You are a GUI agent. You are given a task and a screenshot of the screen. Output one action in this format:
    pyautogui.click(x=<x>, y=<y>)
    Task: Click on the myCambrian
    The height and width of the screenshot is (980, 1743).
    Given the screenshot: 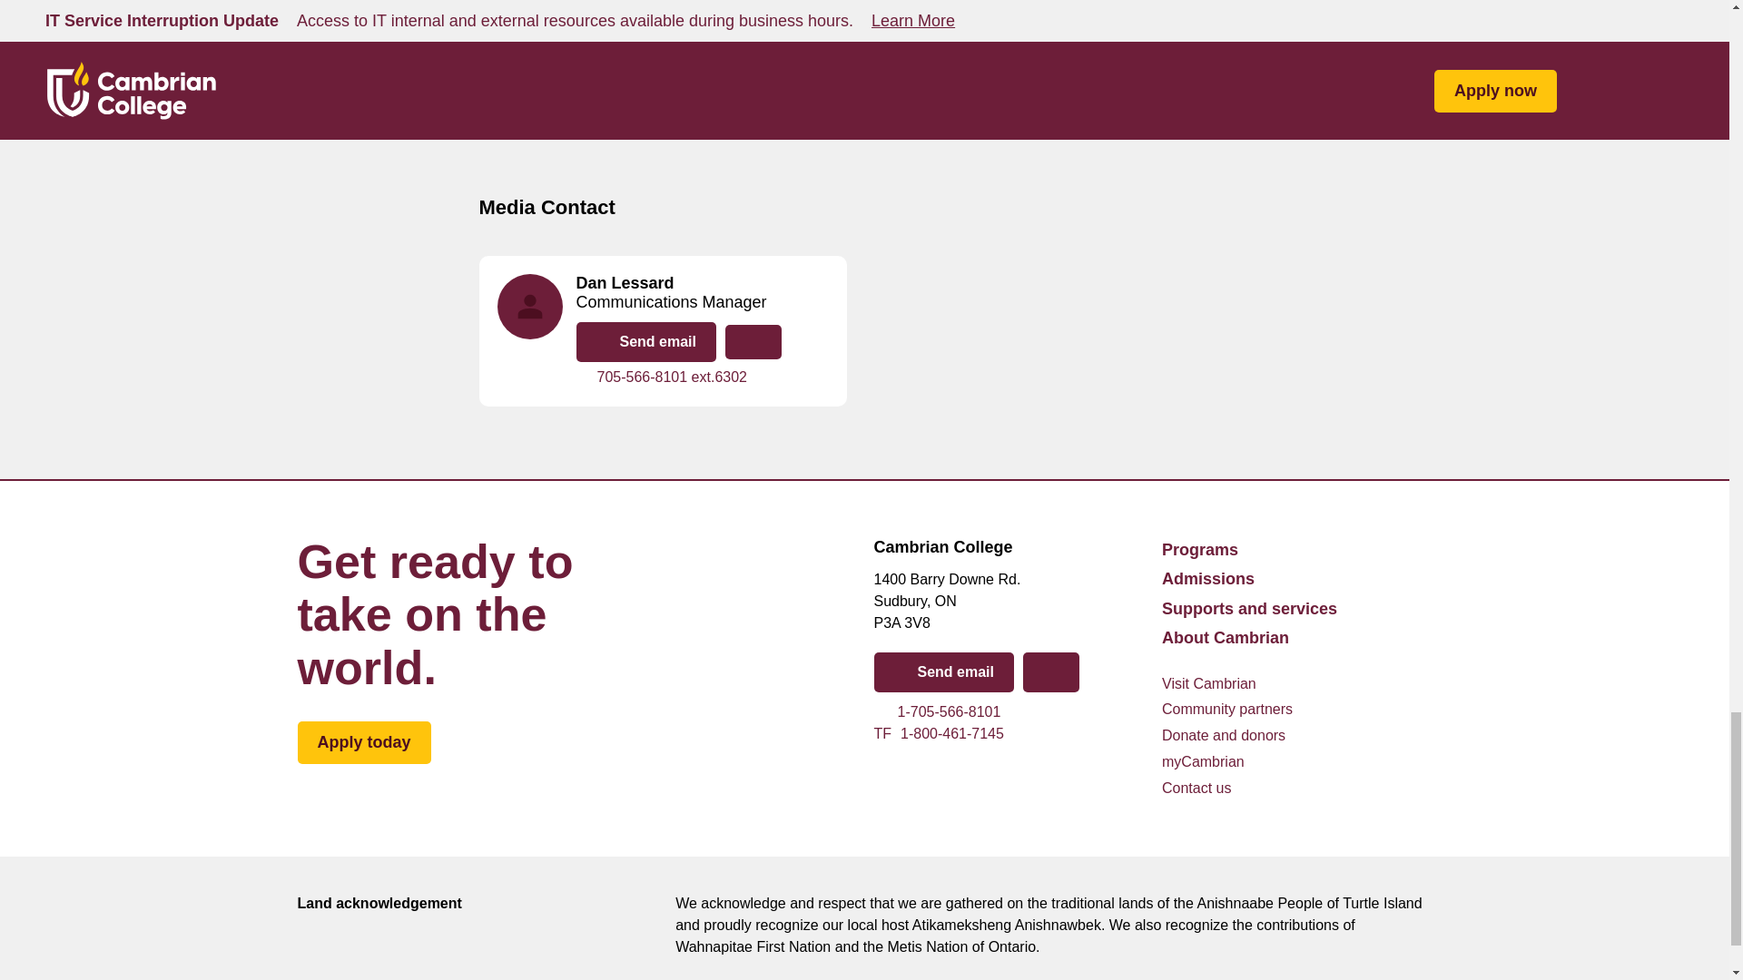 What is the action you would take?
    pyautogui.click(x=1051, y=671)
    